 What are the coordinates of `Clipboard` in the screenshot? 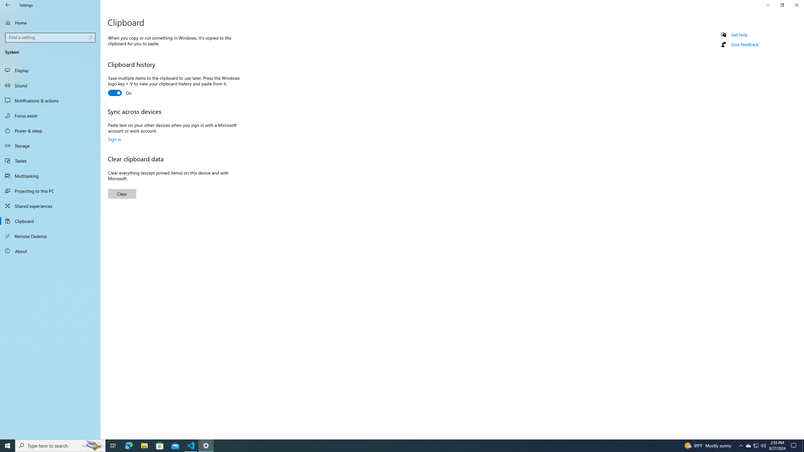 It's located at (50, 100).